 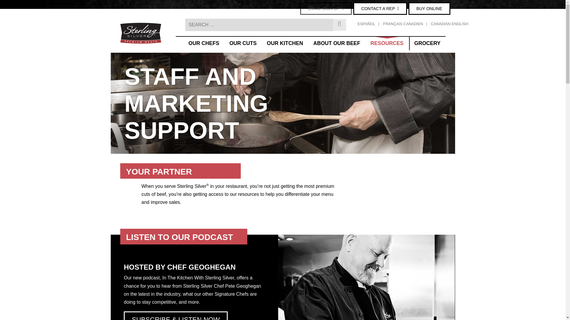 I want to click on EMAIL SIGN-UP, so click(x=326, y=8).